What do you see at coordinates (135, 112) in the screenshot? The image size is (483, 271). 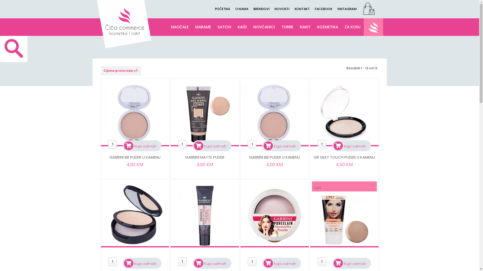 I see `Gabrini BB Puder u Kamenu` at bounding box center [135, 112].